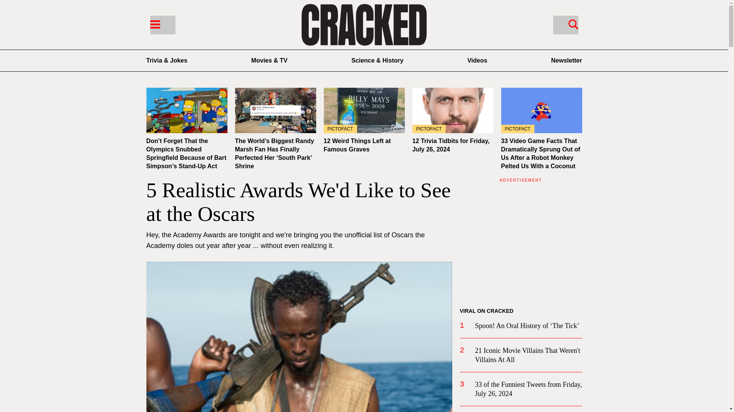  What do you see at coordinates (162, 24) in the screenshot?
I see `Menu` at bounding box center [162, 24].